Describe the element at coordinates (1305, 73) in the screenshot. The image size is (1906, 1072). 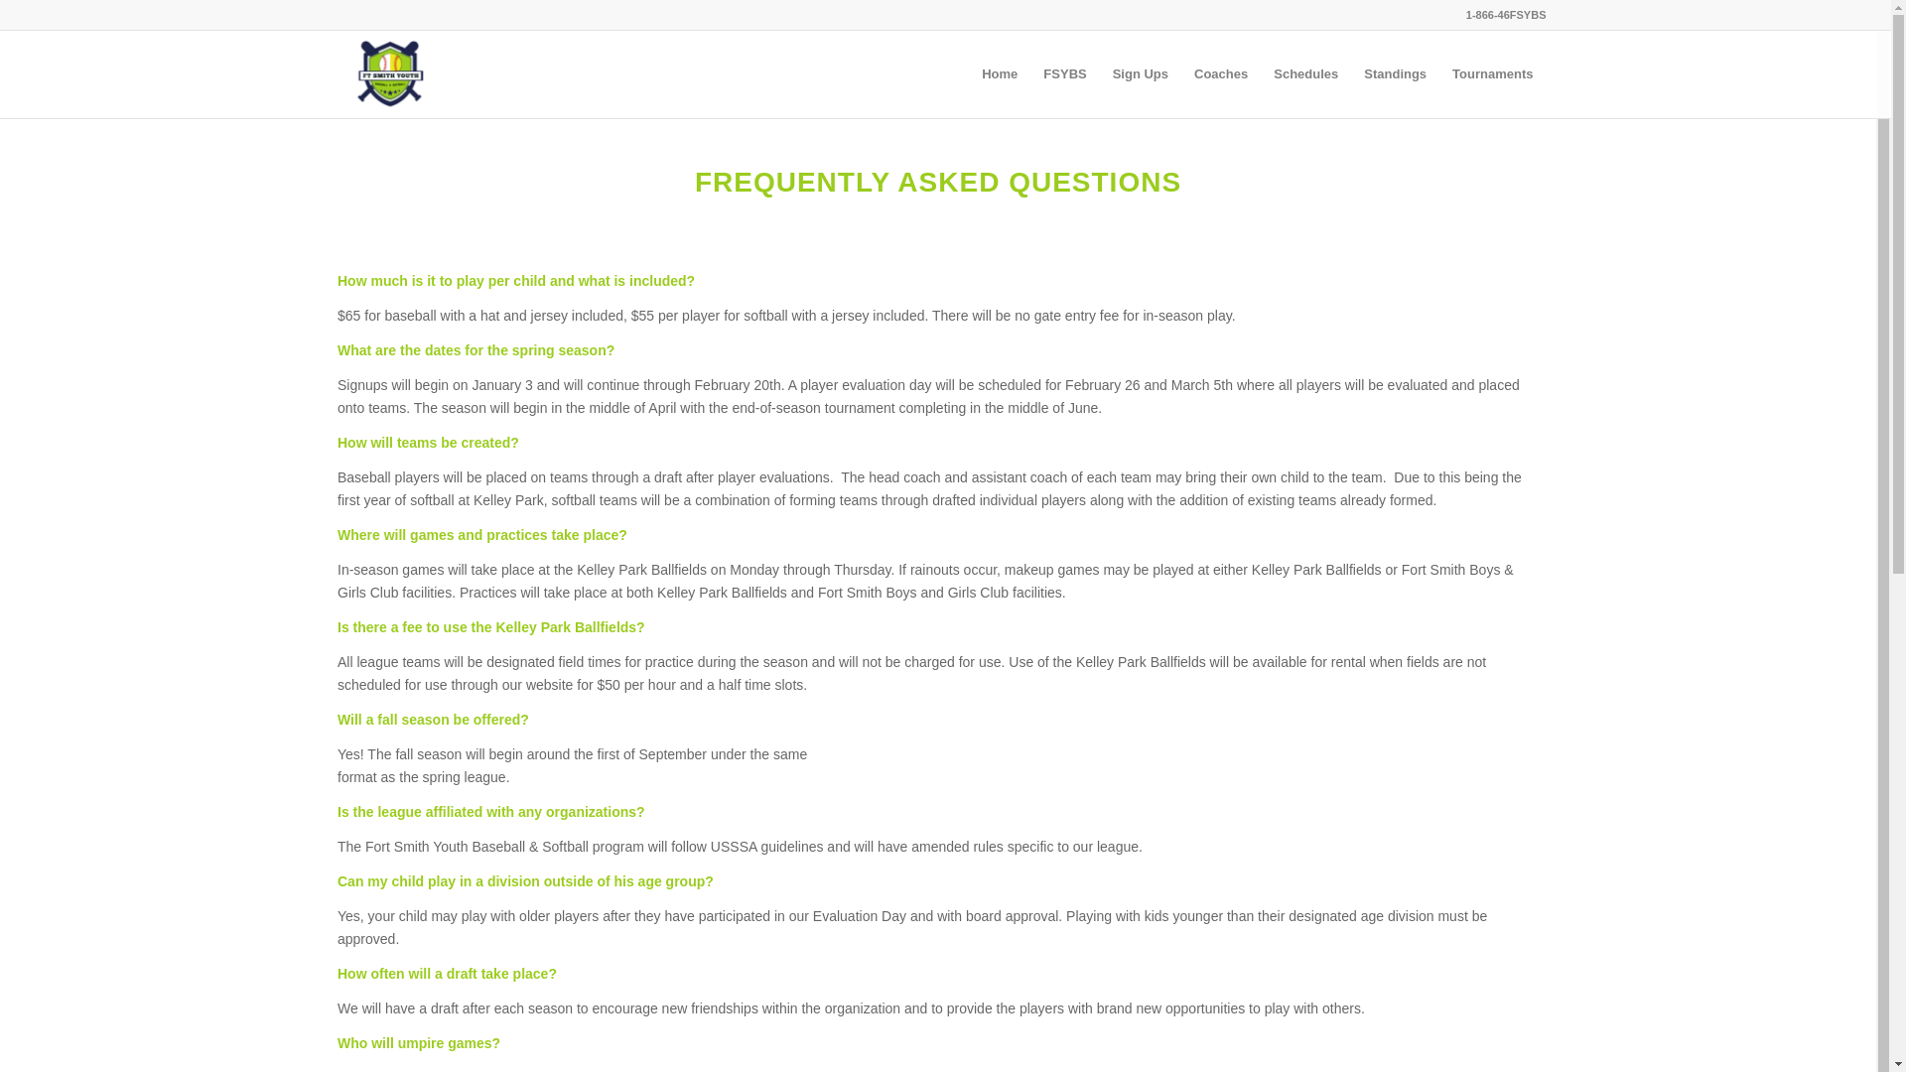
I see `Schedules` at that location.